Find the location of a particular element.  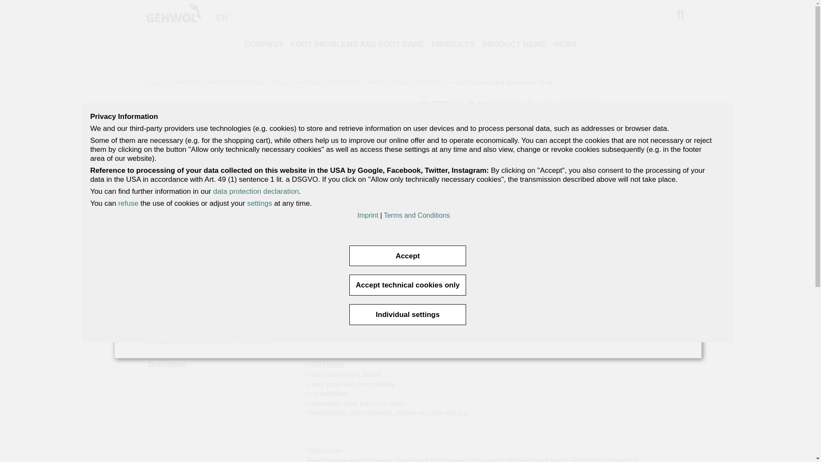

Accept technical cookies only is located at coordinates (407, 285).